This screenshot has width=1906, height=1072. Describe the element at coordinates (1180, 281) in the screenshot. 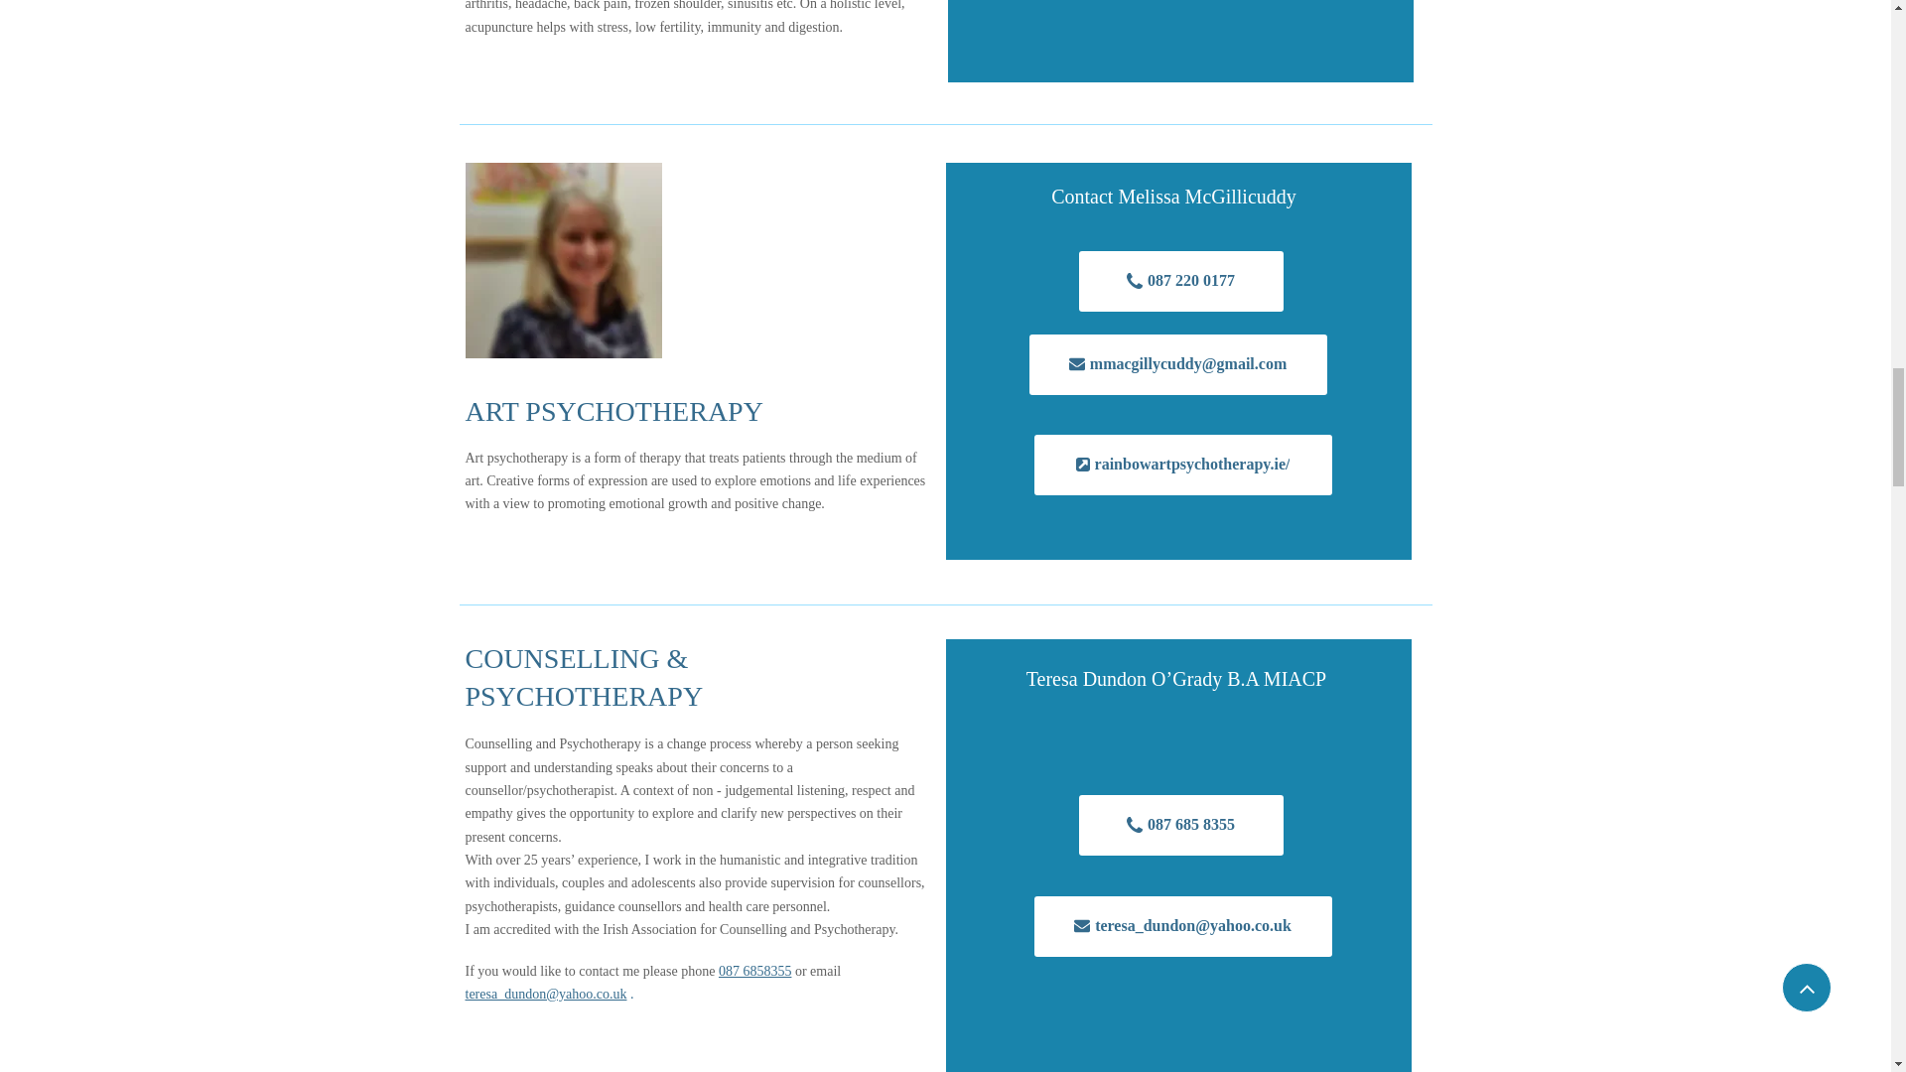

I see `087 220 0177` at that location.